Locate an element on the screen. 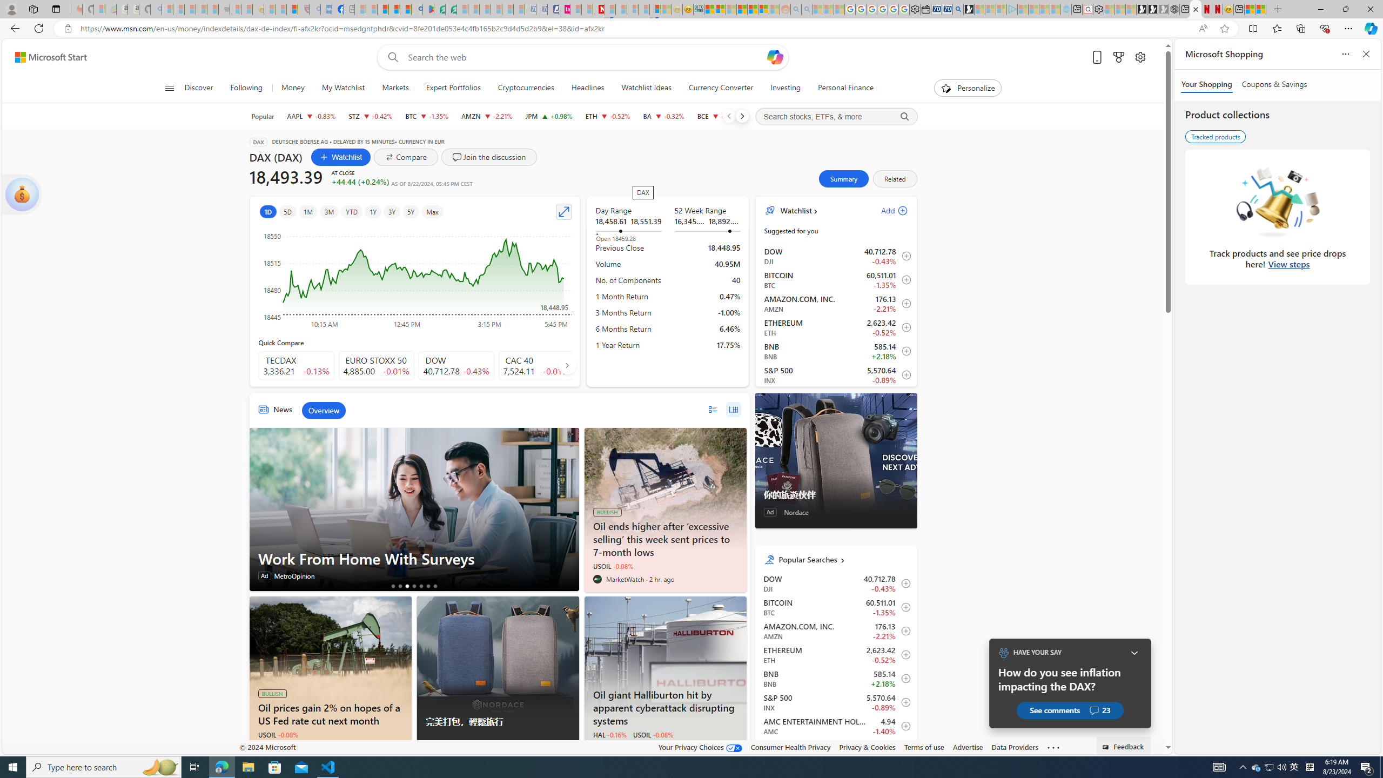 This screenshot has width=1383, height=778. Watchlist is located at coordinates (341, 157).